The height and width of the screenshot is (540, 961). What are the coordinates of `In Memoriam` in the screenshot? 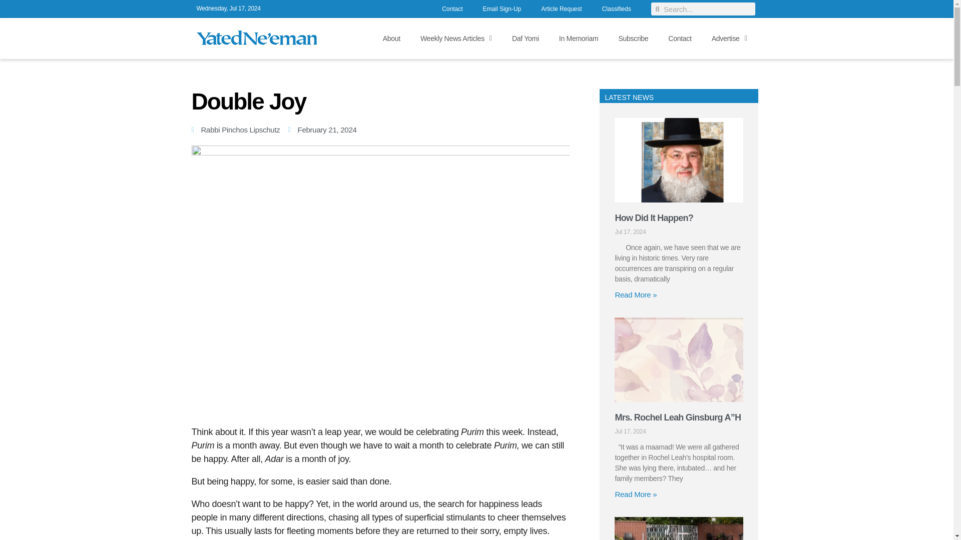 It's located at (579, 38).